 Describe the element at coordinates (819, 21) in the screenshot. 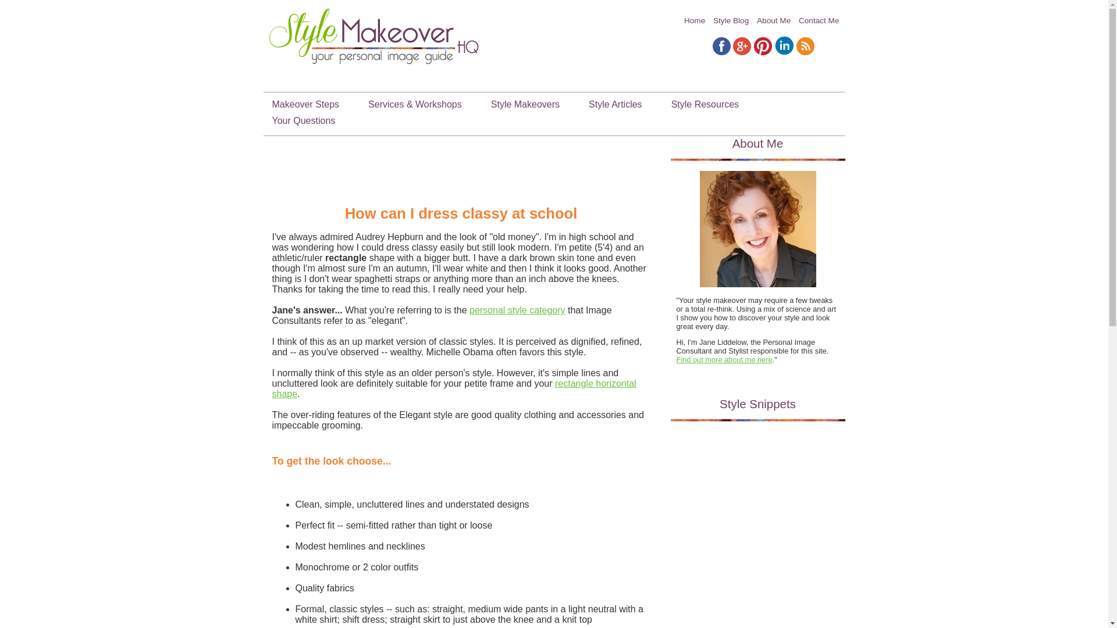

I see `Contact Me` at that location.